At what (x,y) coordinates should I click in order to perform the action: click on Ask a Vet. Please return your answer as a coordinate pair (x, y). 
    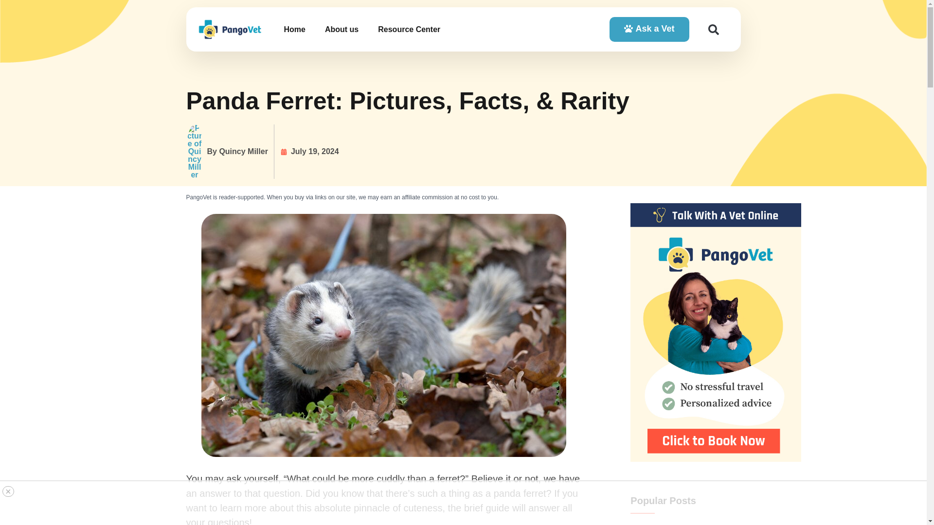
    Looking at the image, I should click on (649, 29).